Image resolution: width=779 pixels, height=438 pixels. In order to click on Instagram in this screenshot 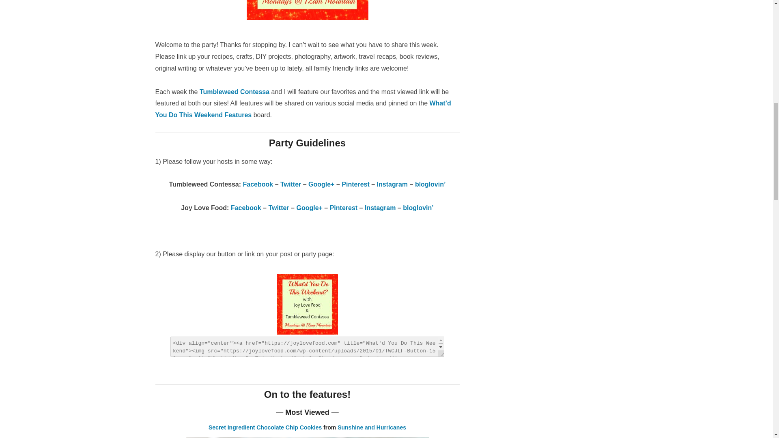, I will do `click(392, 184)`.